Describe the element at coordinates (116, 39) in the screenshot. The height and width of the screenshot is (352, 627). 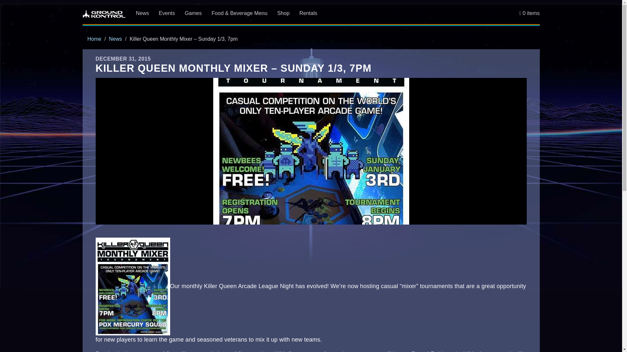
I see `News` at that location.